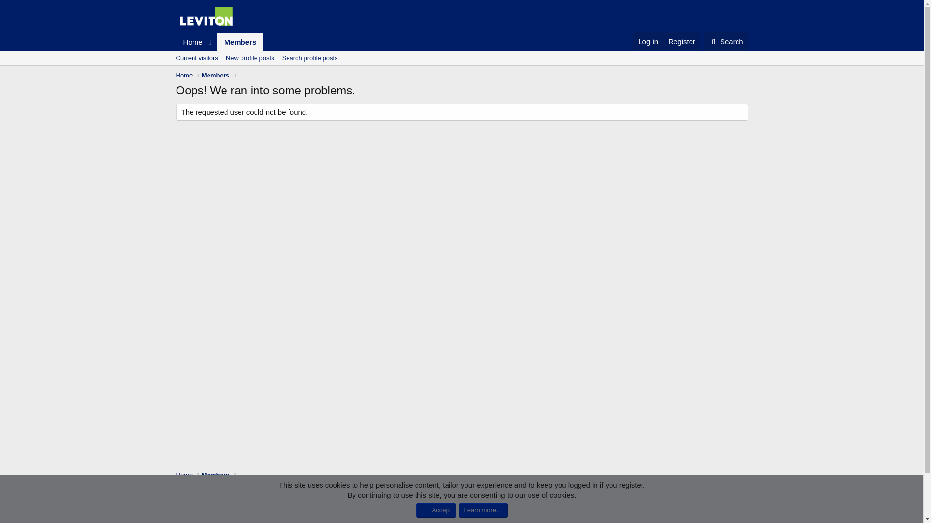  I want to click on New profile posts, so click(250, 58).